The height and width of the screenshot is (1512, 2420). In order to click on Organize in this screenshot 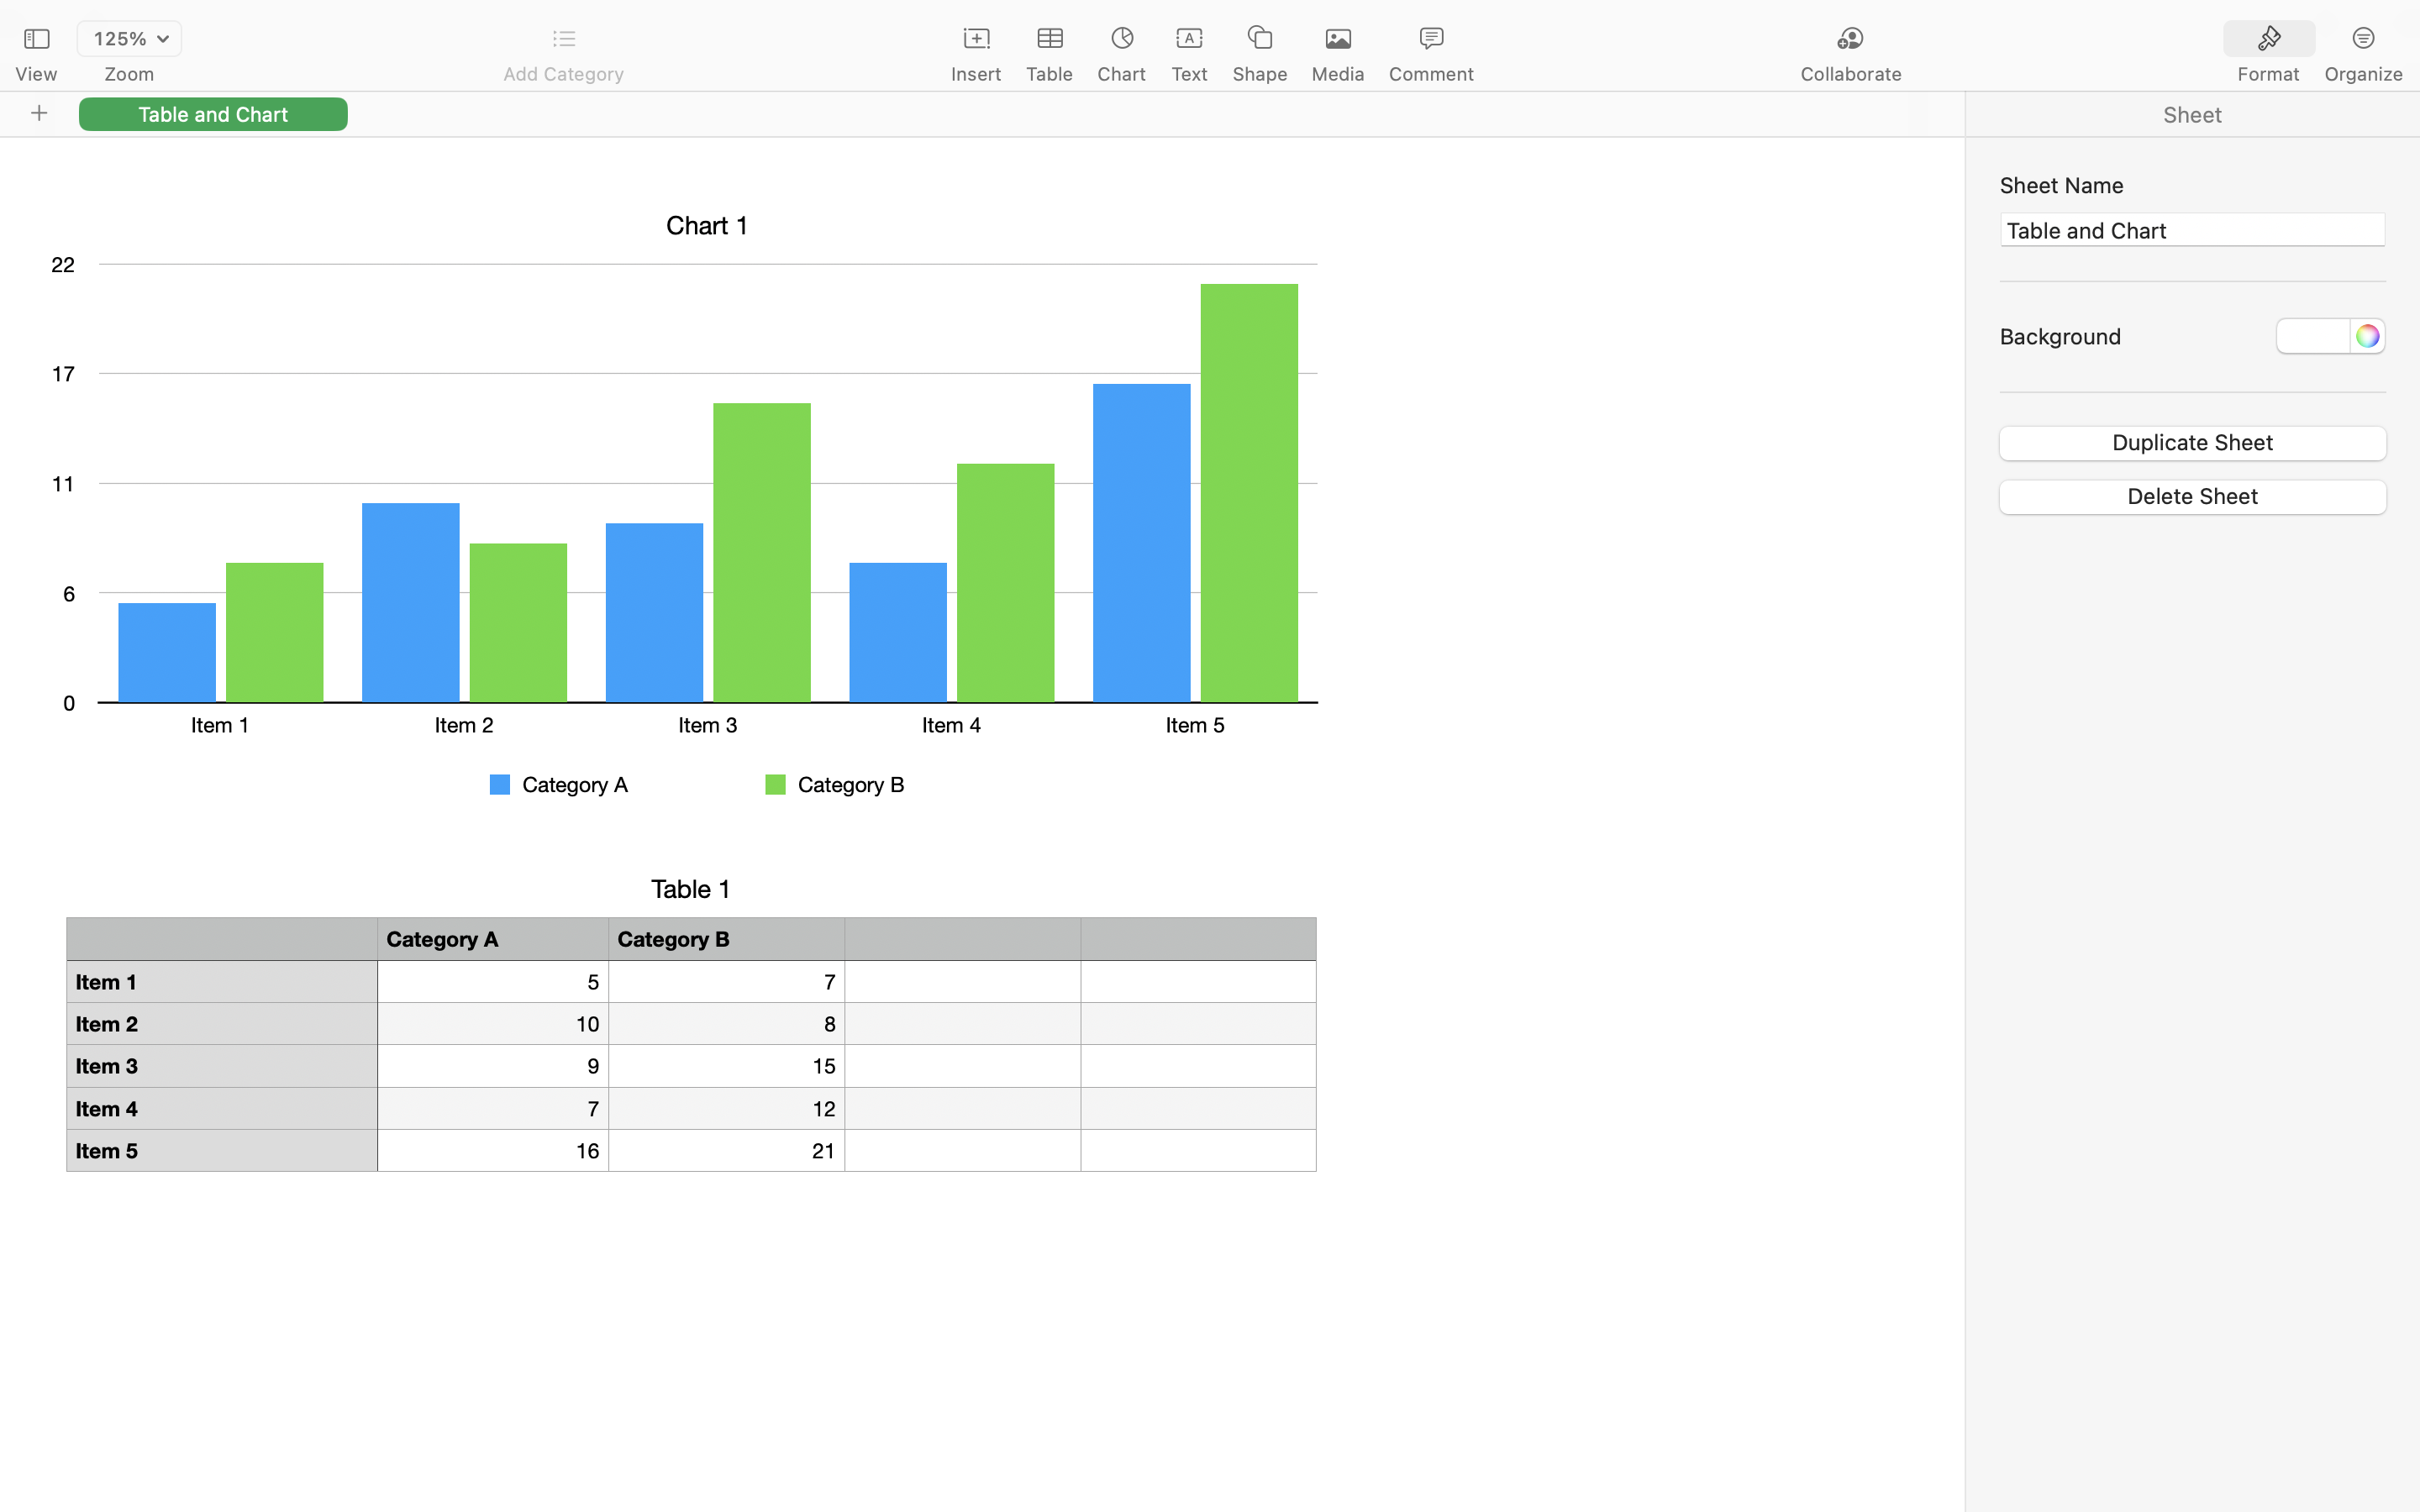, I will do `click(2363, 74)`.